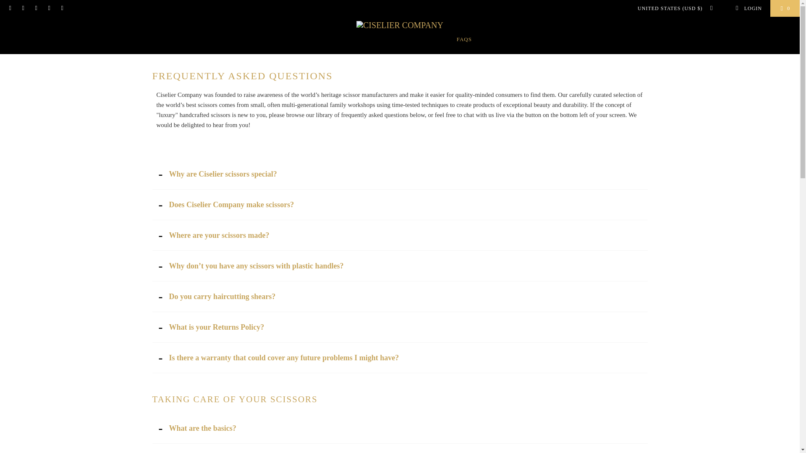 This screenshot has width=806, height=453. I want to click on Why are Ciselier scissors special?, so click(400, 174).